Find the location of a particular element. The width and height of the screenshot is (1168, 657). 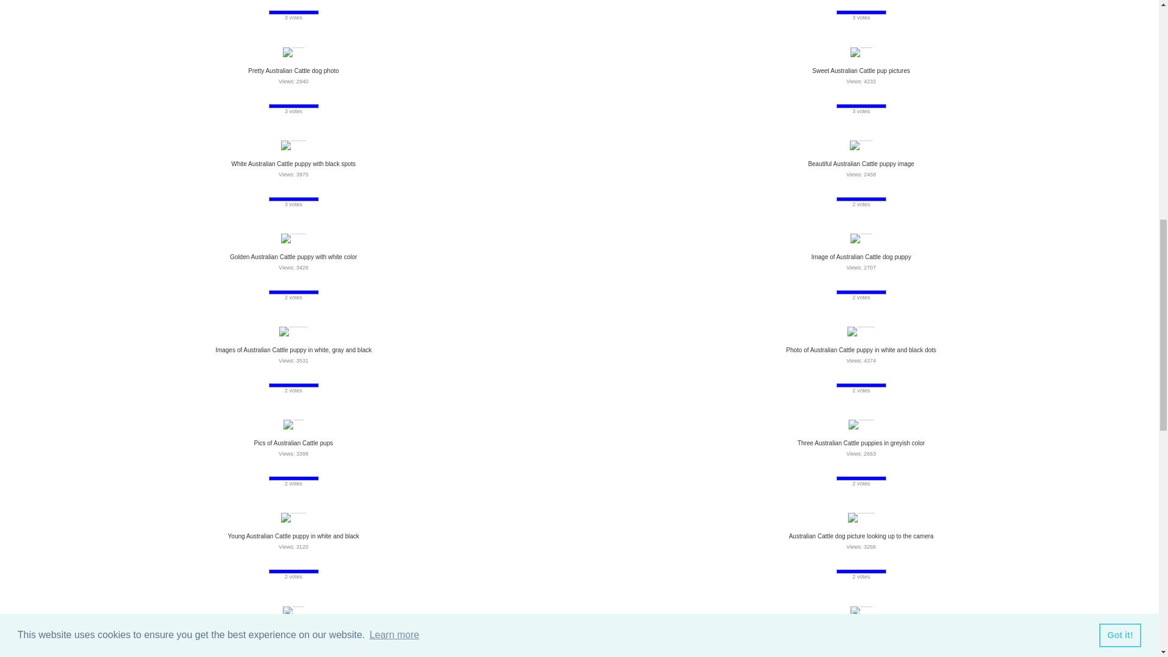

Click a star to rate this item! is located at coordinates (303, 4).